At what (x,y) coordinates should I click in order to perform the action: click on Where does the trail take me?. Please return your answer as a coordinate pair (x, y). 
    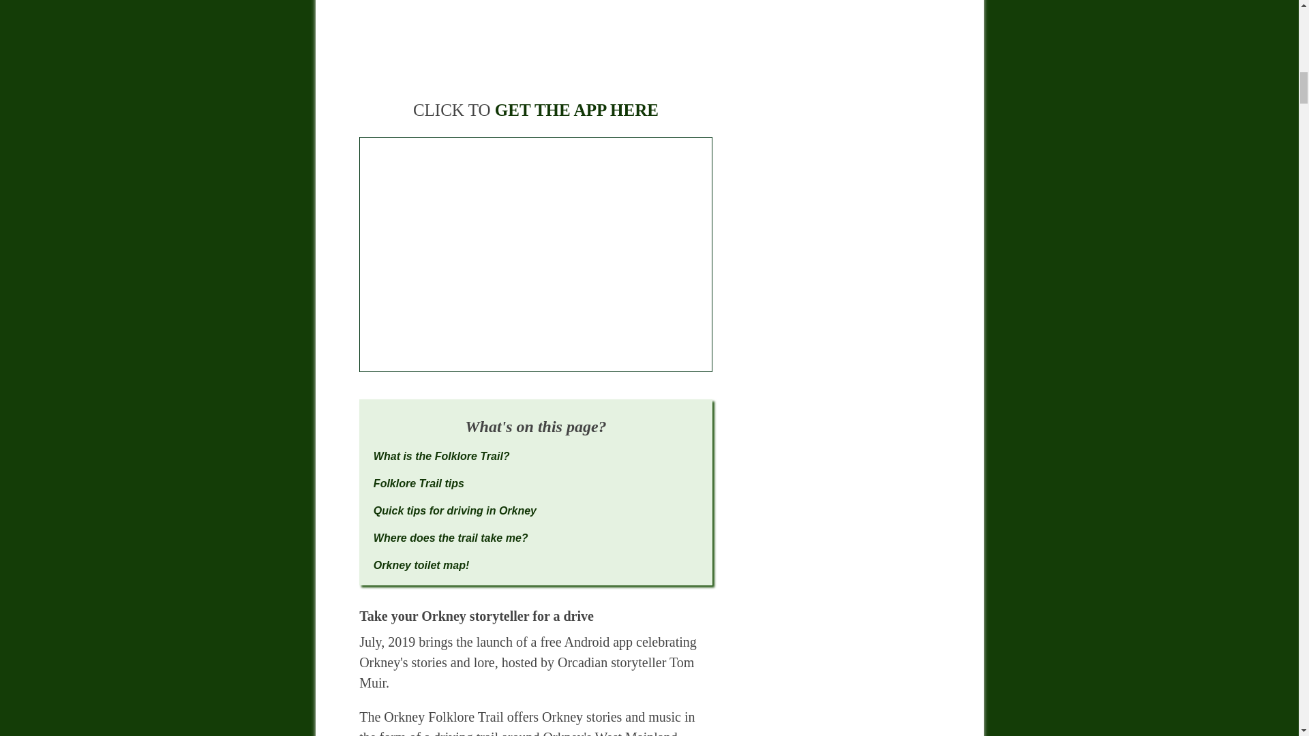
    Looking at the image, I should click on (451, 538).